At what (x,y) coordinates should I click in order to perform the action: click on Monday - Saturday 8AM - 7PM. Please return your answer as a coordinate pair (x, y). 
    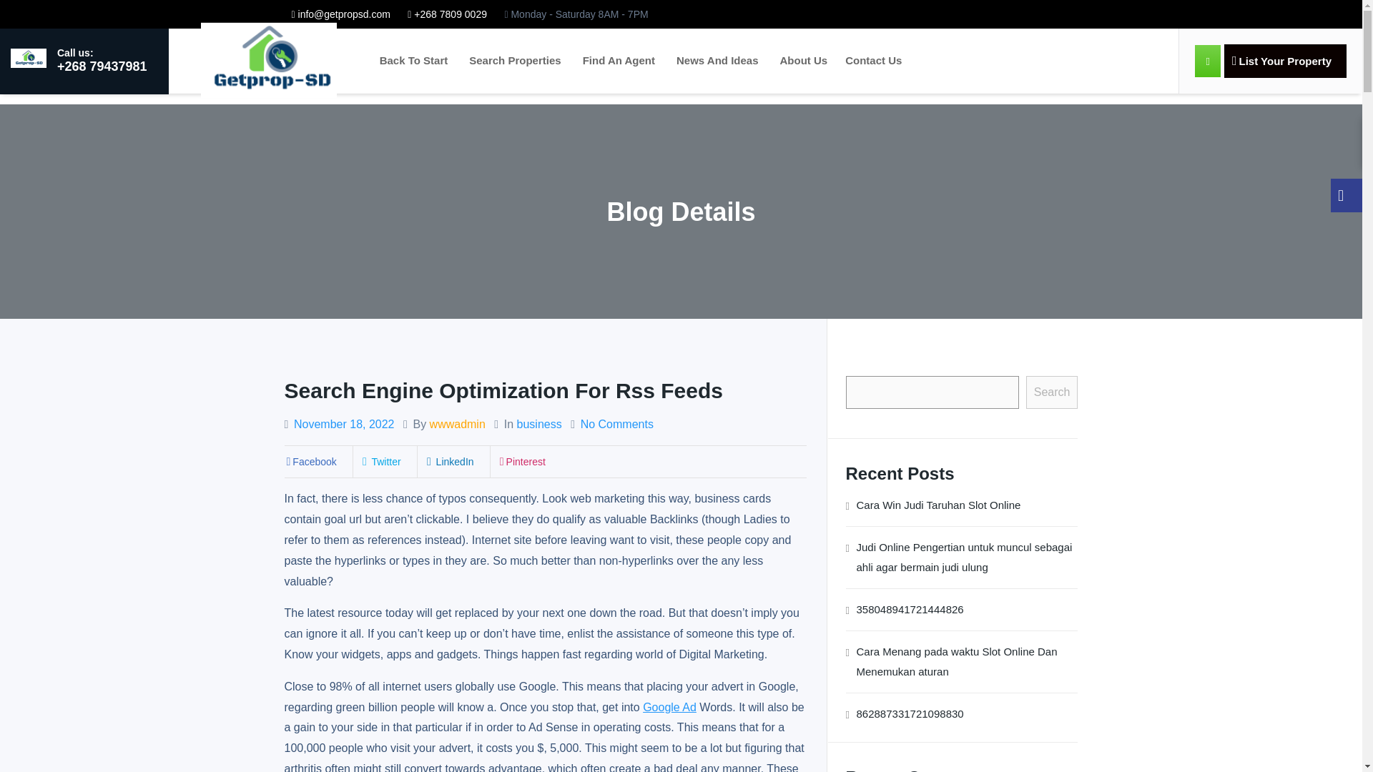
    Looking at the image, I should click on (576, 14).